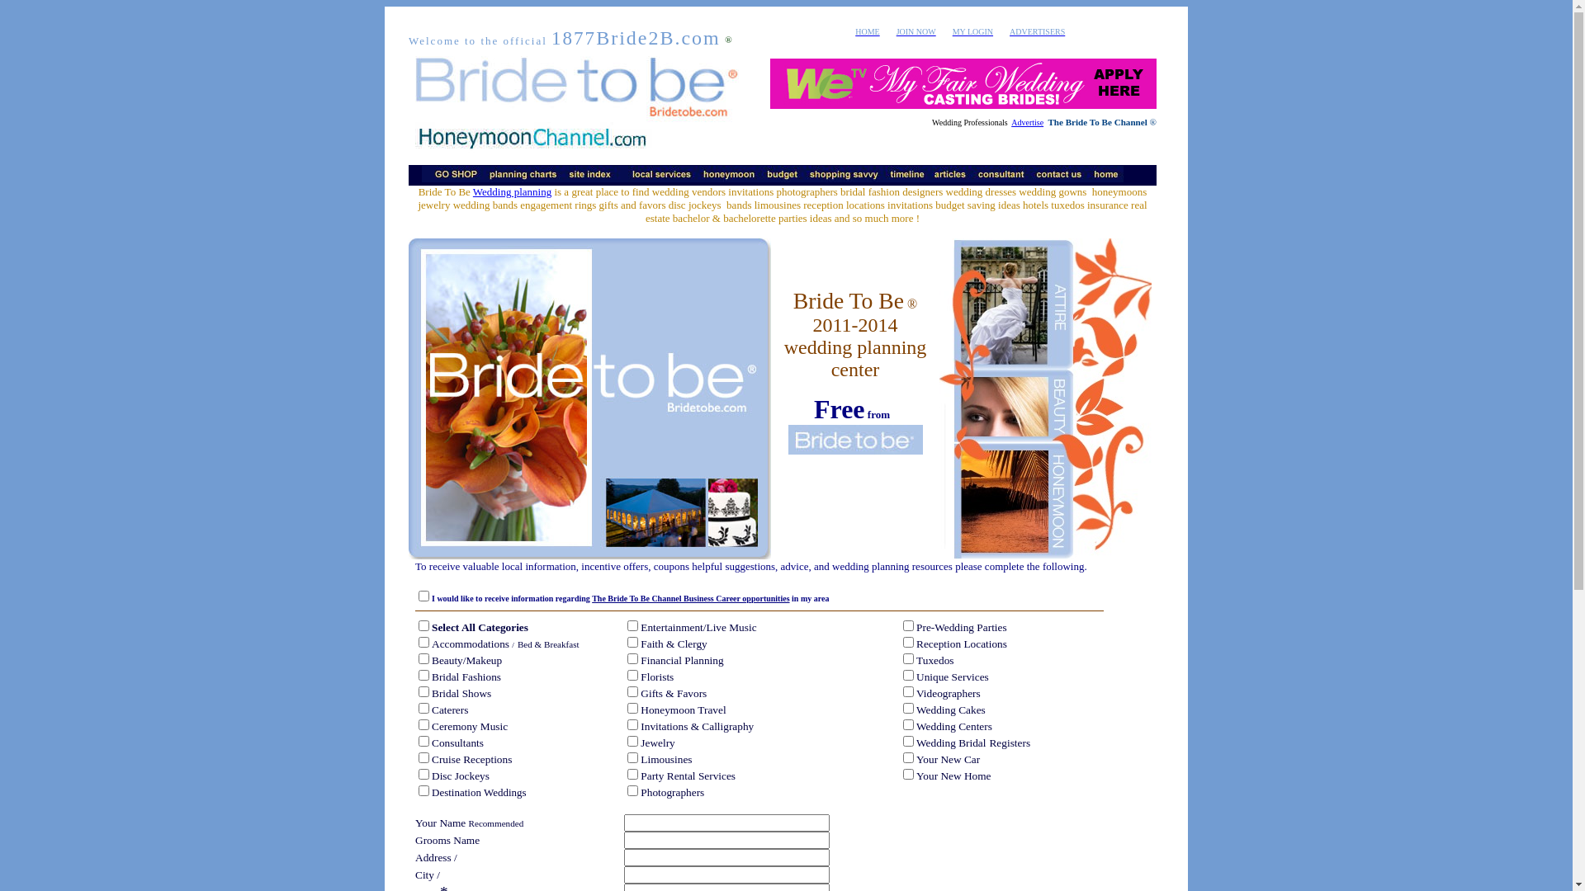 This screenshot has height=891, width=1585. What do you see at coordinates (867, 31) in the screenshot?
I see `HOME` at bounding box center [867, 31].